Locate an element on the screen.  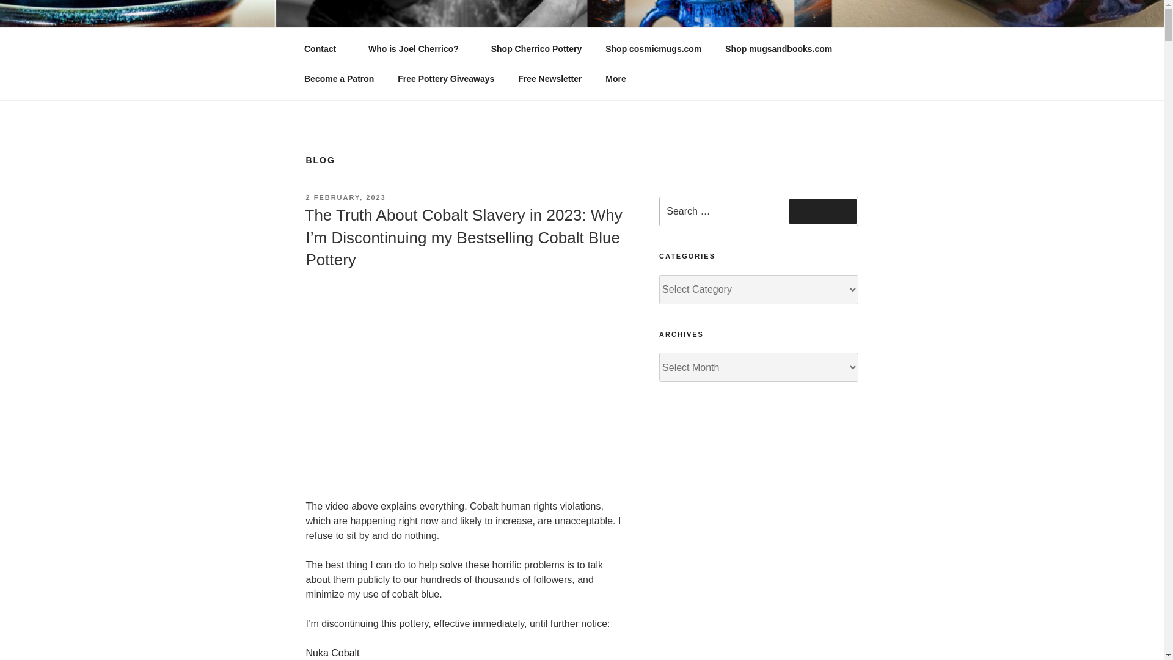
Shop cosmicmugs.com is located at coordinates (653, 49).